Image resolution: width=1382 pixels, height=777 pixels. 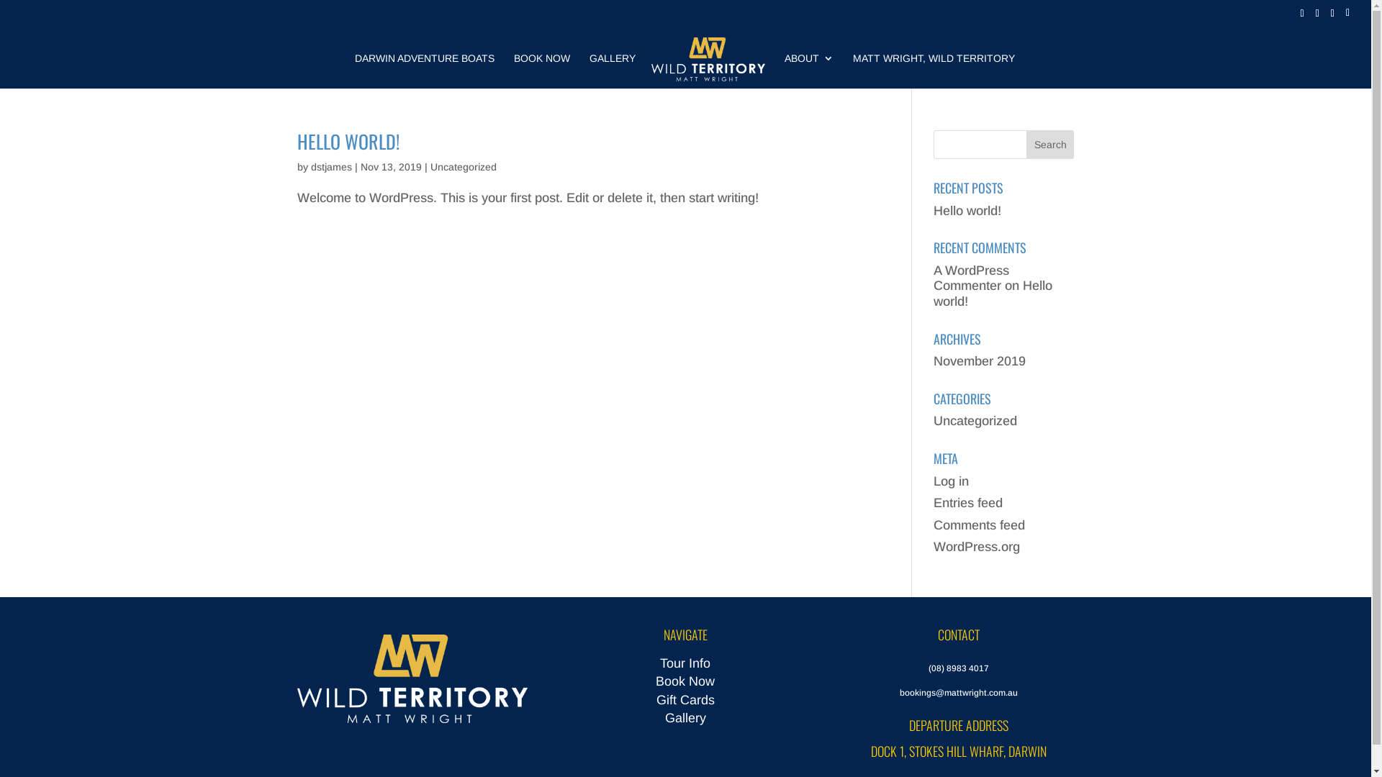 What do you see at coordinates (980, 361) in the screenshot?
I see `November 2019` at bounding box center [980, 361].